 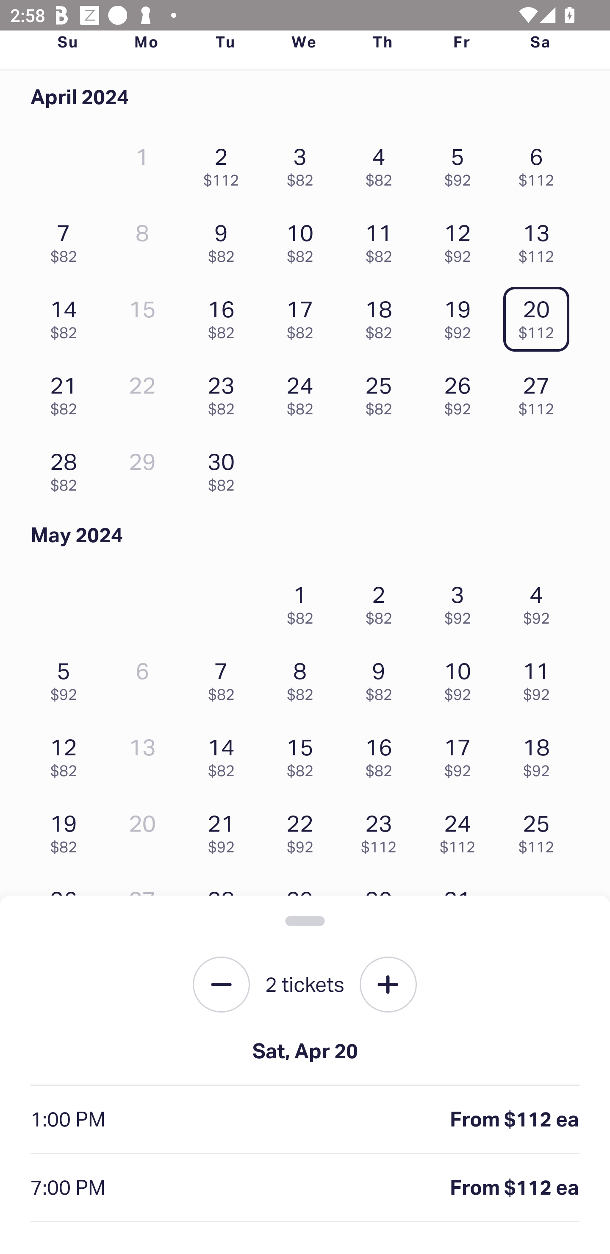 What do you see at coordinates (461, 240) in the screenshot?
I see `12 $92` at bounding box center [461, 240].